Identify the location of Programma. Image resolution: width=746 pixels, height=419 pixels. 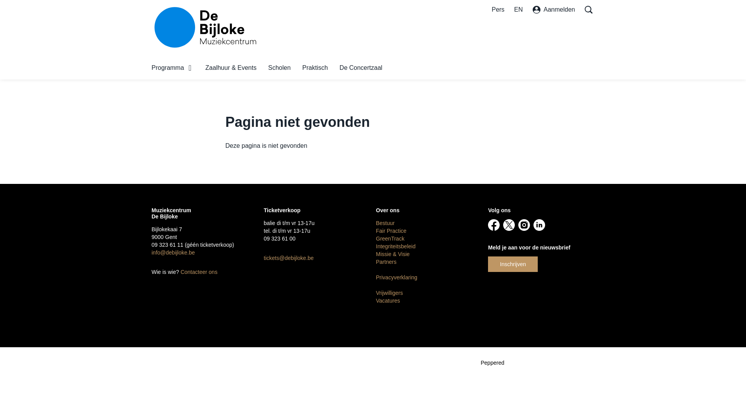
(173, 68).